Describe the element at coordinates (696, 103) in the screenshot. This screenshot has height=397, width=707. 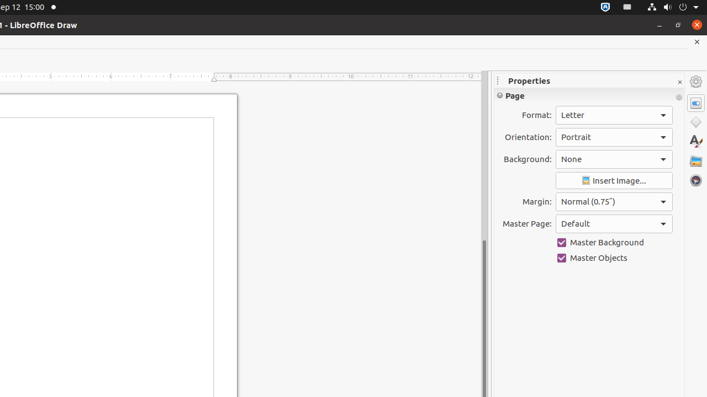
I see `Properties` at that location.